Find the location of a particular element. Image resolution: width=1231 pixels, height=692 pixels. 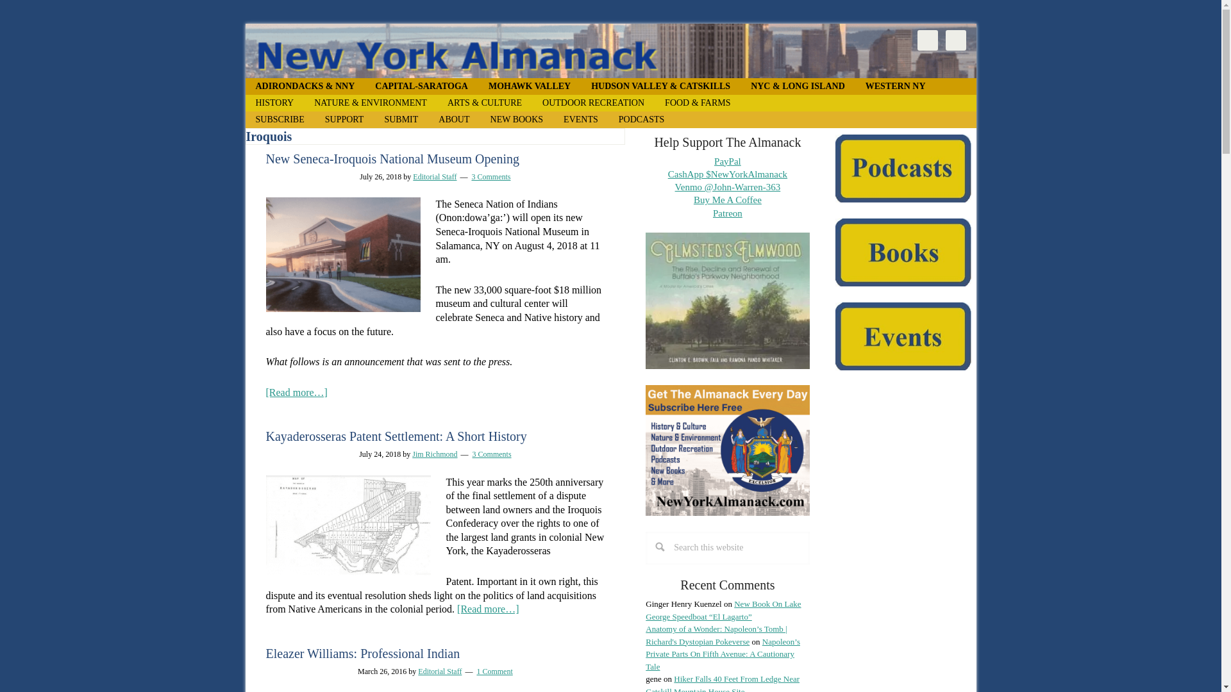

SUBSCRIBE is located at coordinates (280, 119).